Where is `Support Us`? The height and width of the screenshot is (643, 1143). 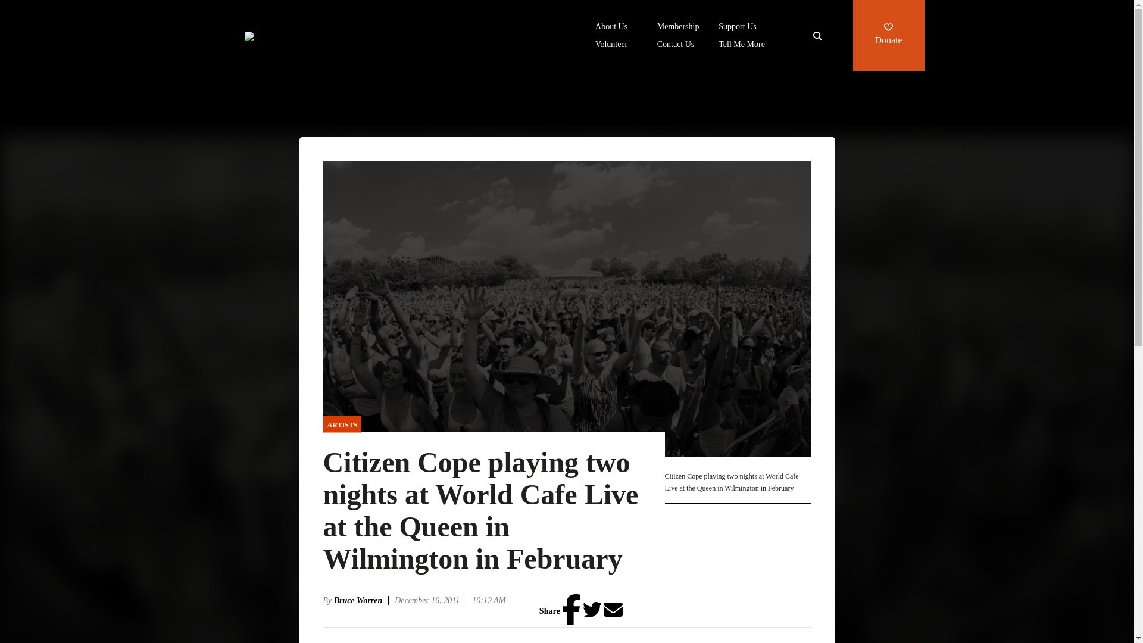 Support Us is located at coordinates (737, 27).